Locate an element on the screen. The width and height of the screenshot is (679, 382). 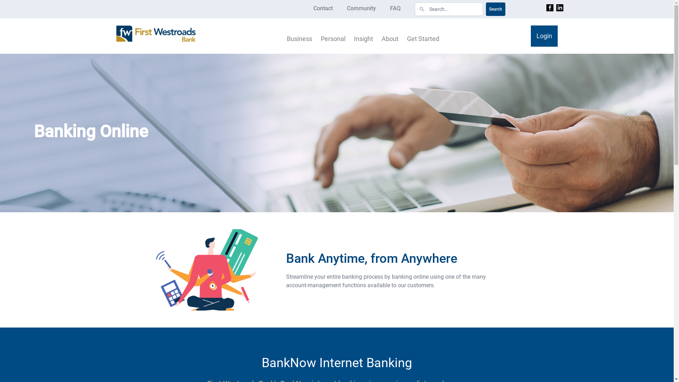
About is located at coordinates (390, 36).